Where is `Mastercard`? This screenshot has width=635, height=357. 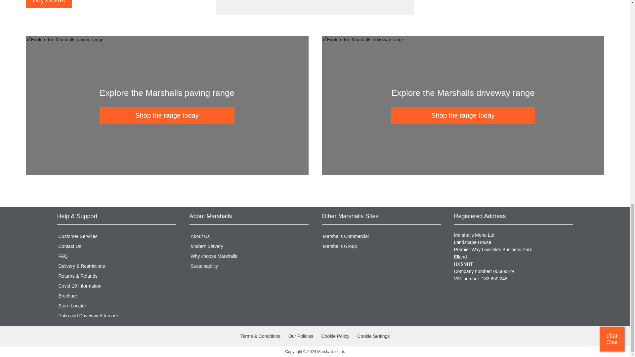
Mastercard is located at coordinates (118, 337).